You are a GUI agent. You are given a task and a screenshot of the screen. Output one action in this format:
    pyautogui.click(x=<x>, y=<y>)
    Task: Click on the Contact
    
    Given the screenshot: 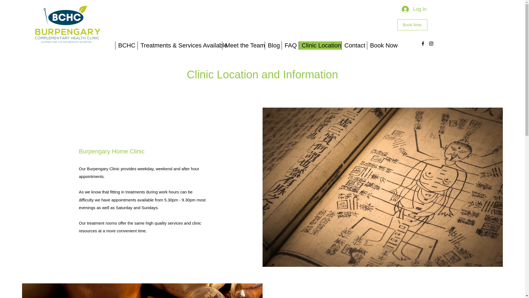 What is the action you would take?
    pyautogui.click(x=354, y=46)
    